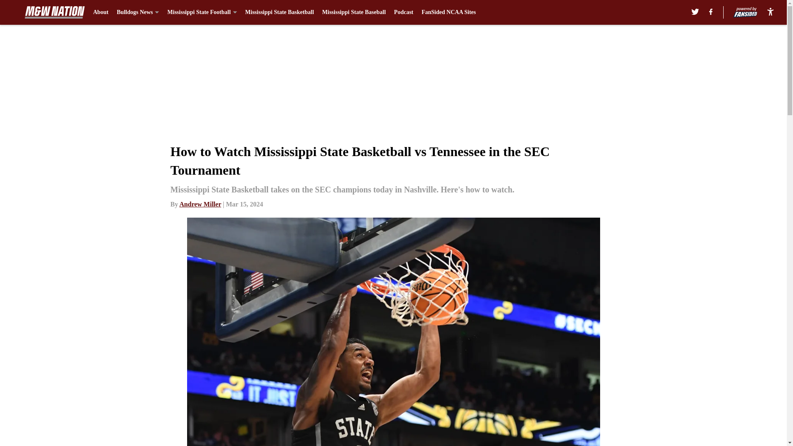  I want to click on About, so click(100, 12).